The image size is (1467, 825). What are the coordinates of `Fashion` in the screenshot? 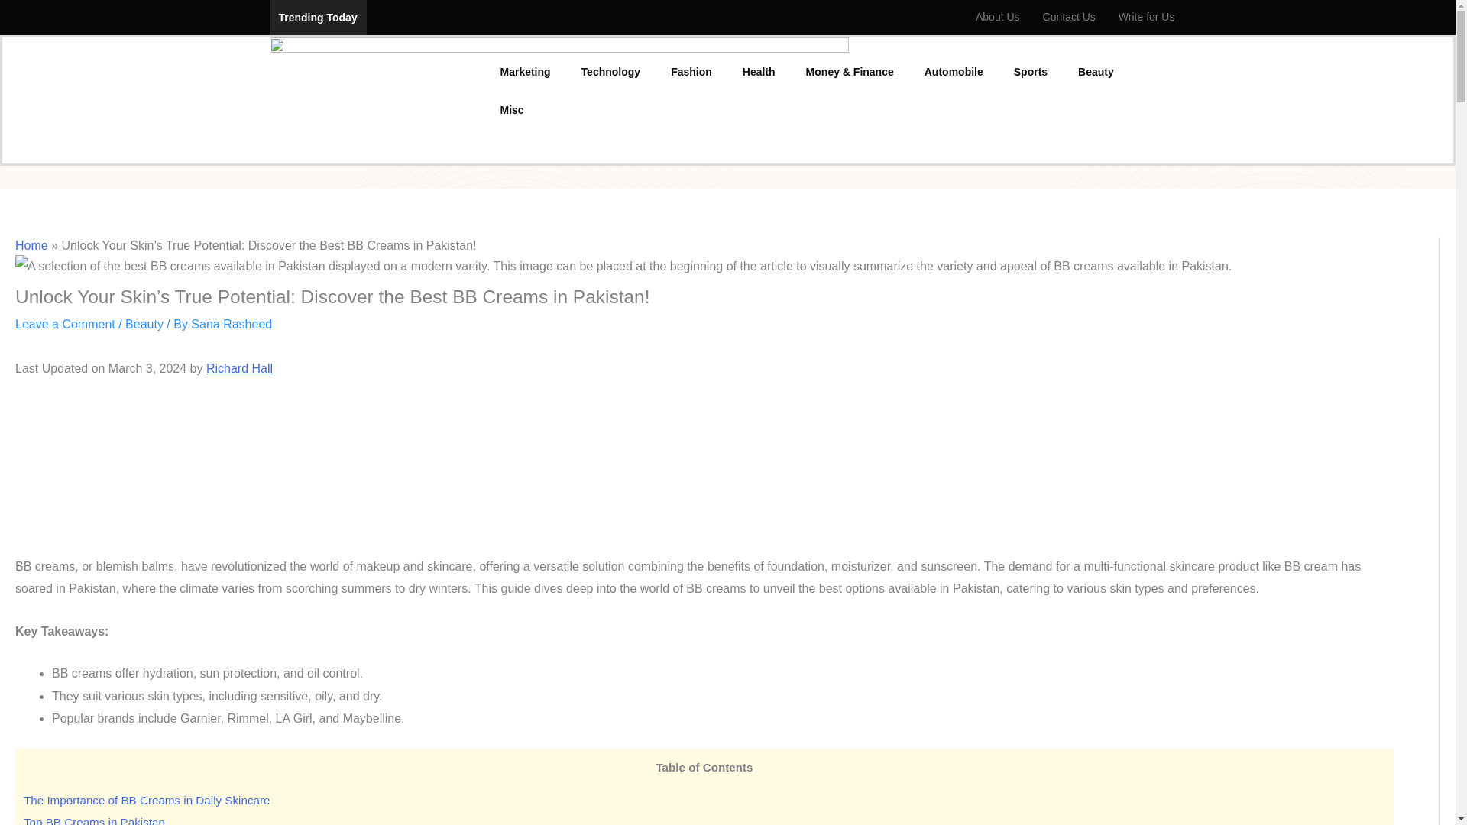 It's located at (691, 72).